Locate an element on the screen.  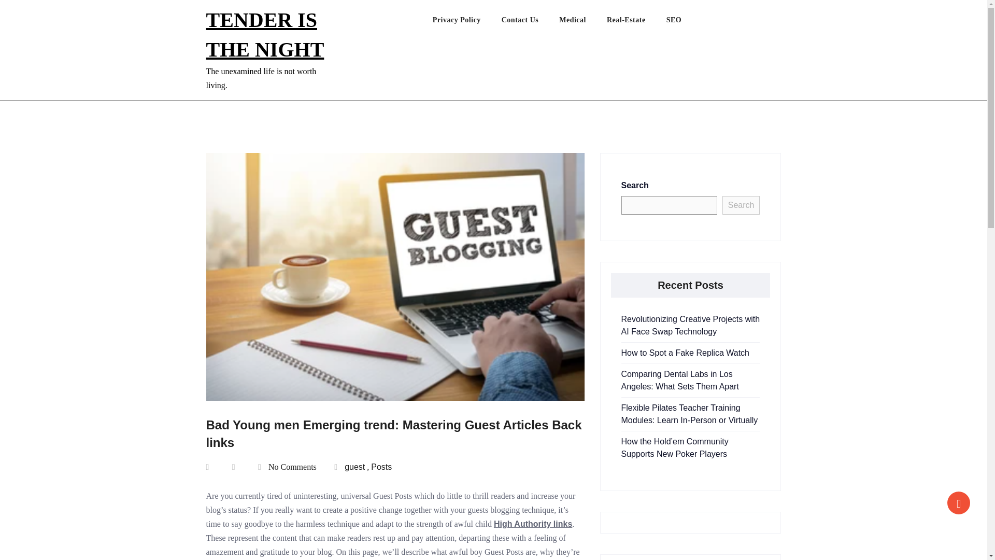
Medical is located at coordinates (583, 22).